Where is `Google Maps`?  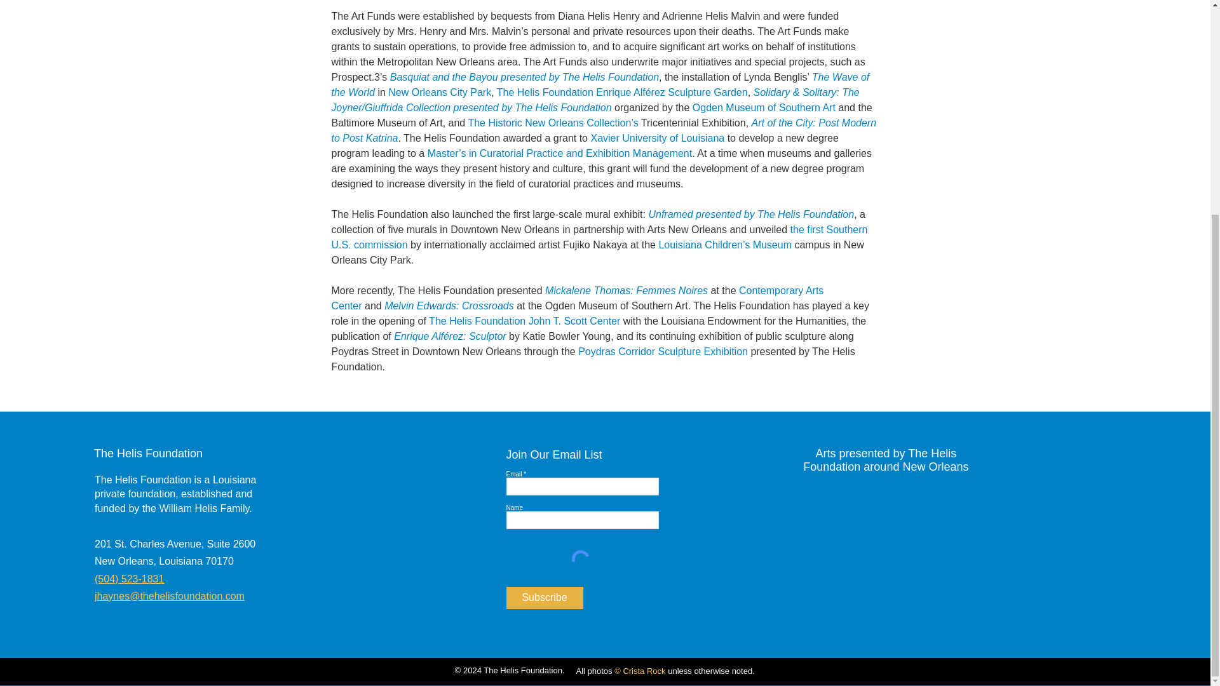
Google Maps is located at coordinates (885, 548).